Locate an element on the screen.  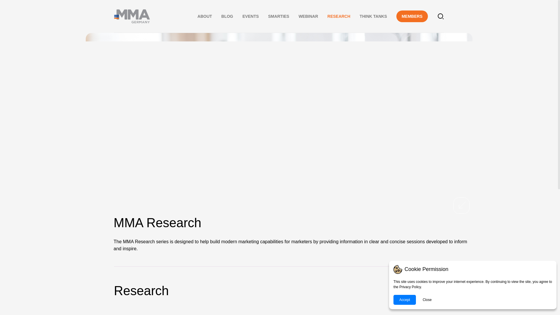
BLOG is located at coordinates (227, 16).